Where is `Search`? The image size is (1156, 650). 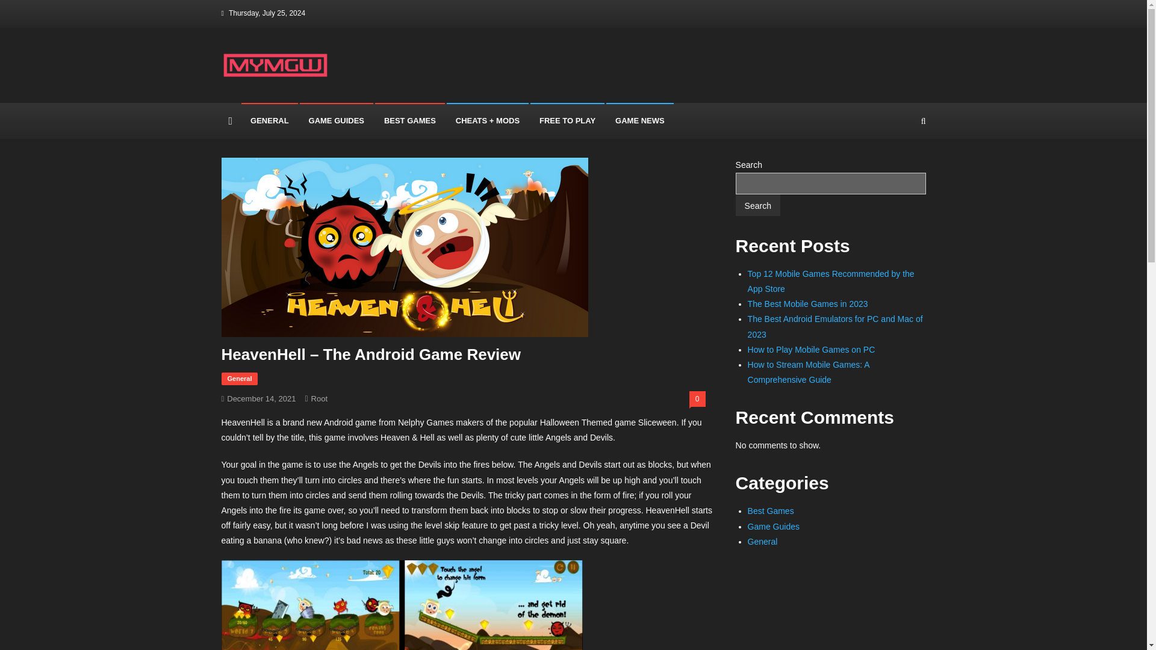 Search is located at coordinates (900, 171).